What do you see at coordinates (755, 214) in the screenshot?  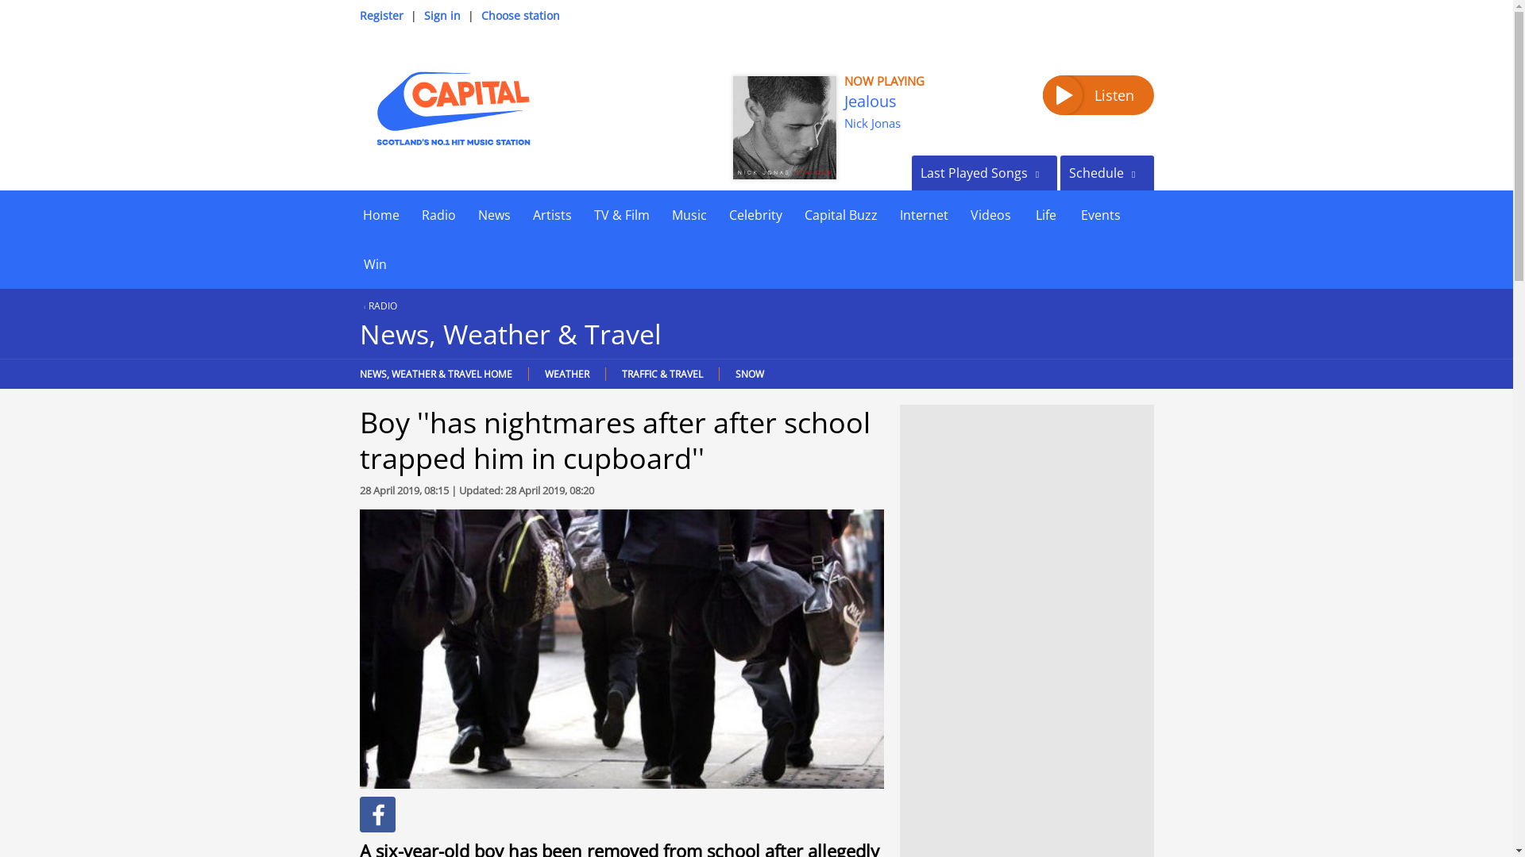 I see `Celebrity` at bounding box center [755, 214].